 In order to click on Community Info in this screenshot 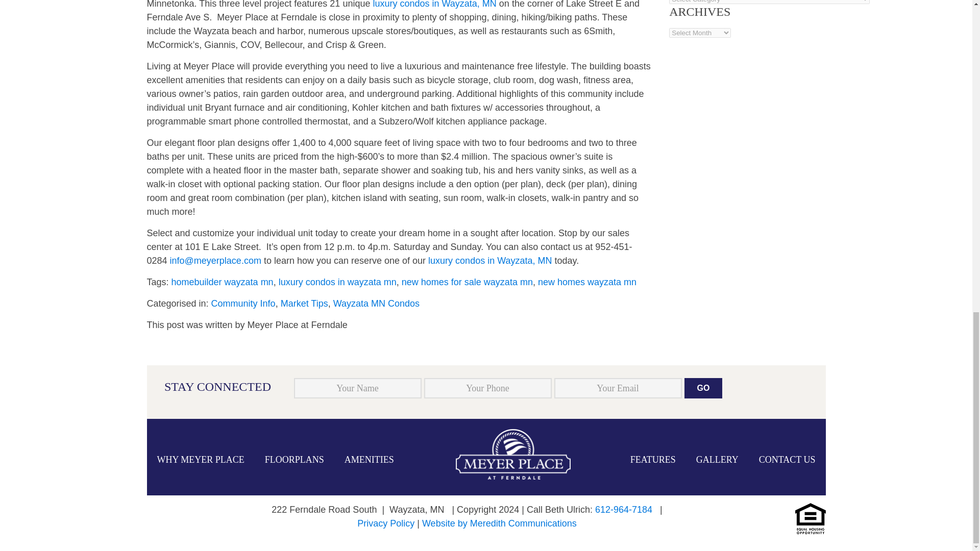, I will do `click(243, 303)`.